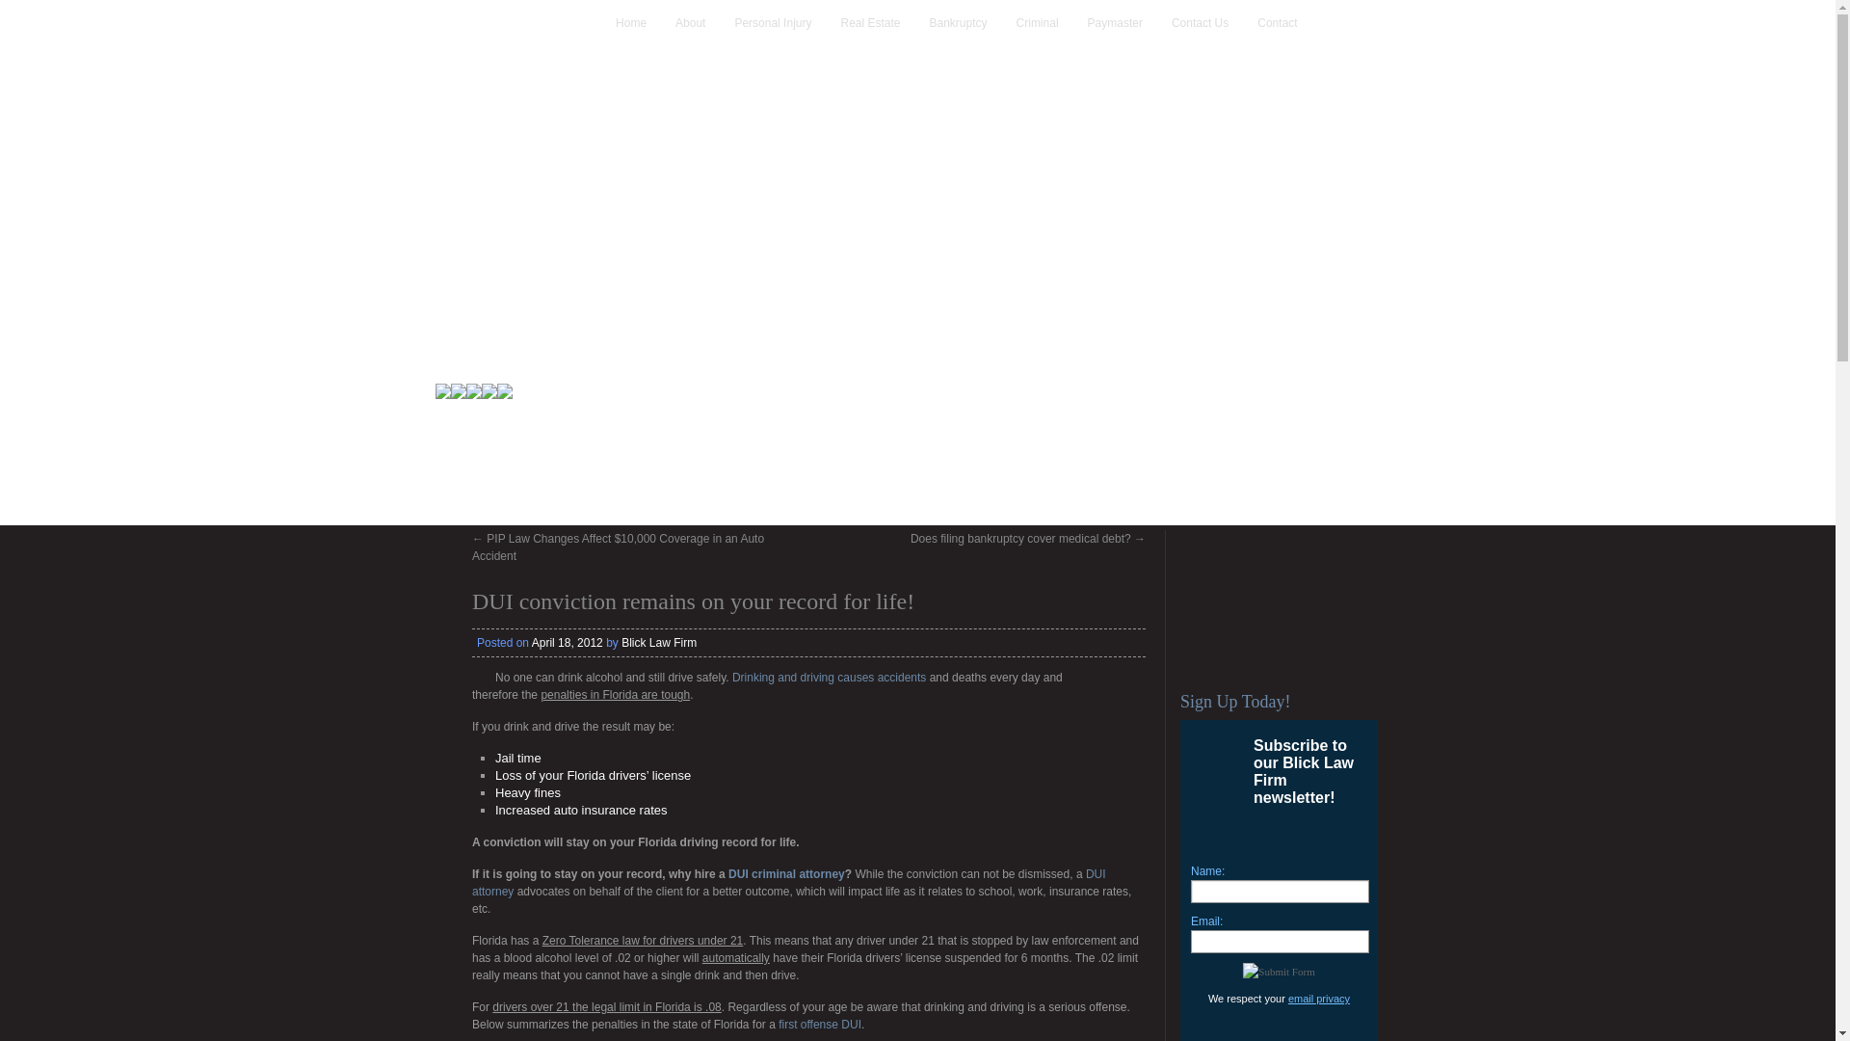 The width and height of the screenshot is (1850, 1041). Describe the element at coordinates (631, 23) in the screenshot. I see `Home` at that location.